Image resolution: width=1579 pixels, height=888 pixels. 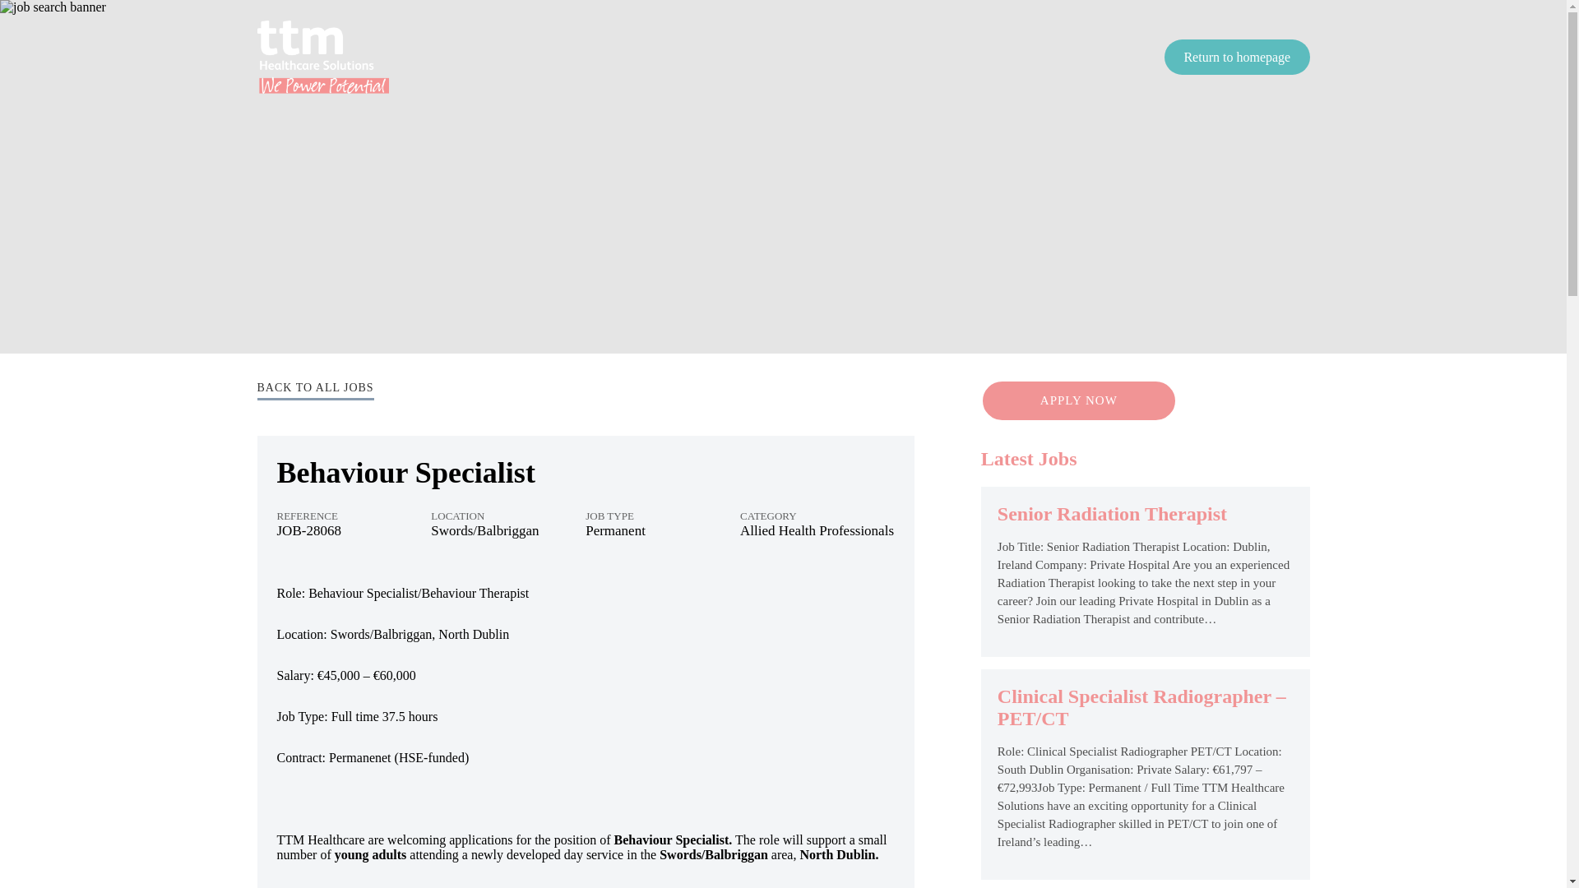 I want to click on Return to homepage, so click(x=1237, y=56).